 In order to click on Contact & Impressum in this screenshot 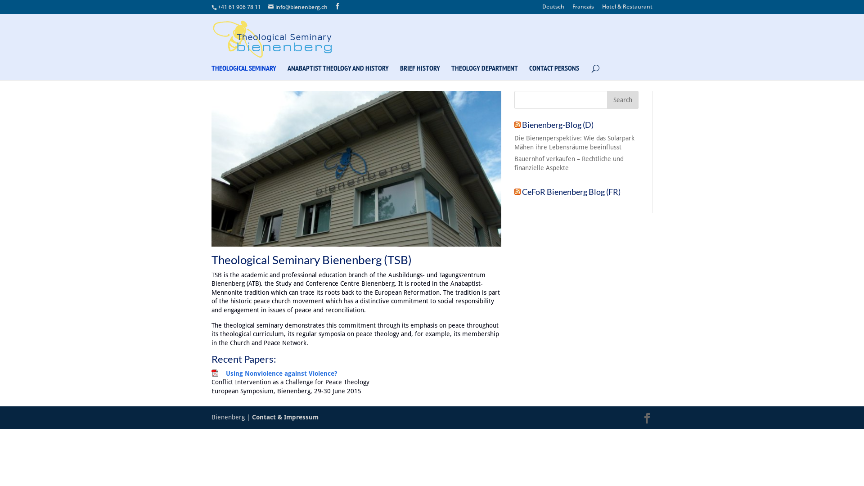, I will do `click(285, 417)`.